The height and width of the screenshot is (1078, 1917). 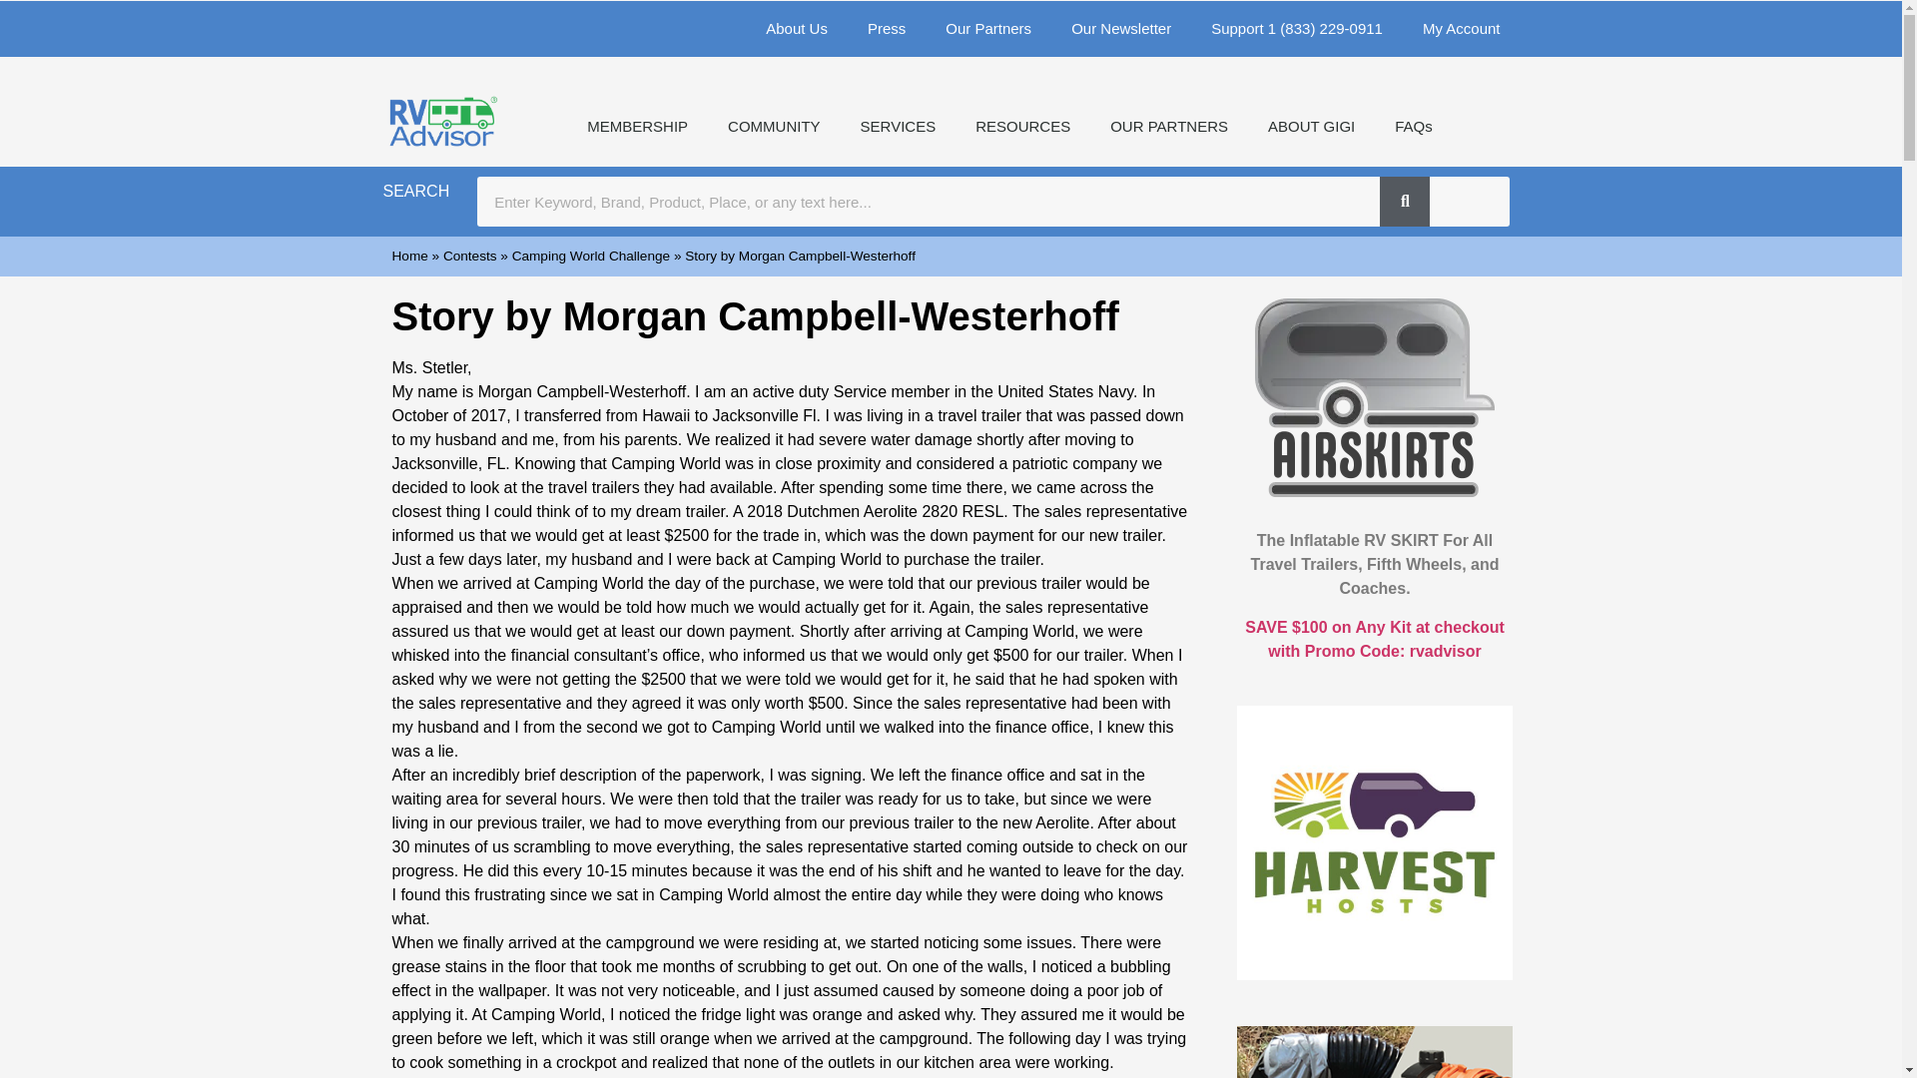 I want to click on My Account, so click(x=1462, y=29).